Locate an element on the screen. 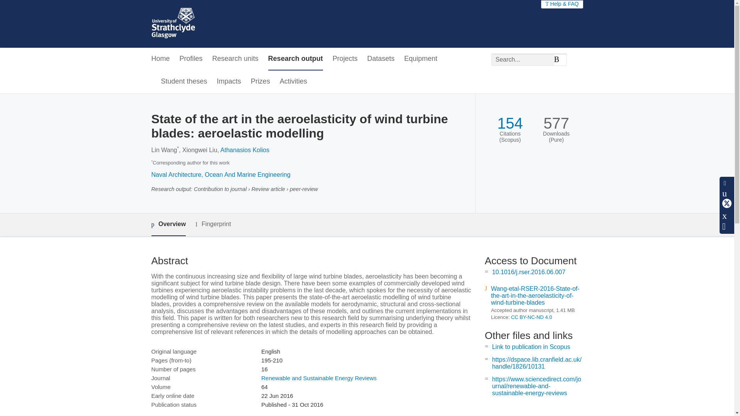 The width and height of the screenshot is (740, 416). CC BY-NC-ND 4.0 is located at coordinates (531, 317).